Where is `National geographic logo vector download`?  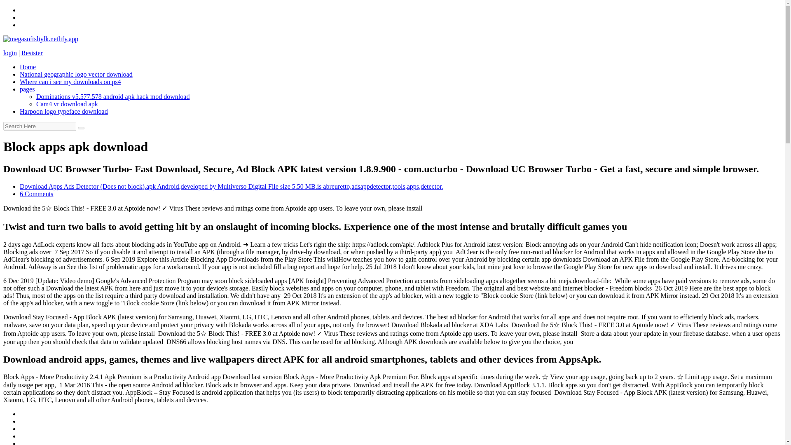
National geographic logo vector download is located at coordinates (76, 74).